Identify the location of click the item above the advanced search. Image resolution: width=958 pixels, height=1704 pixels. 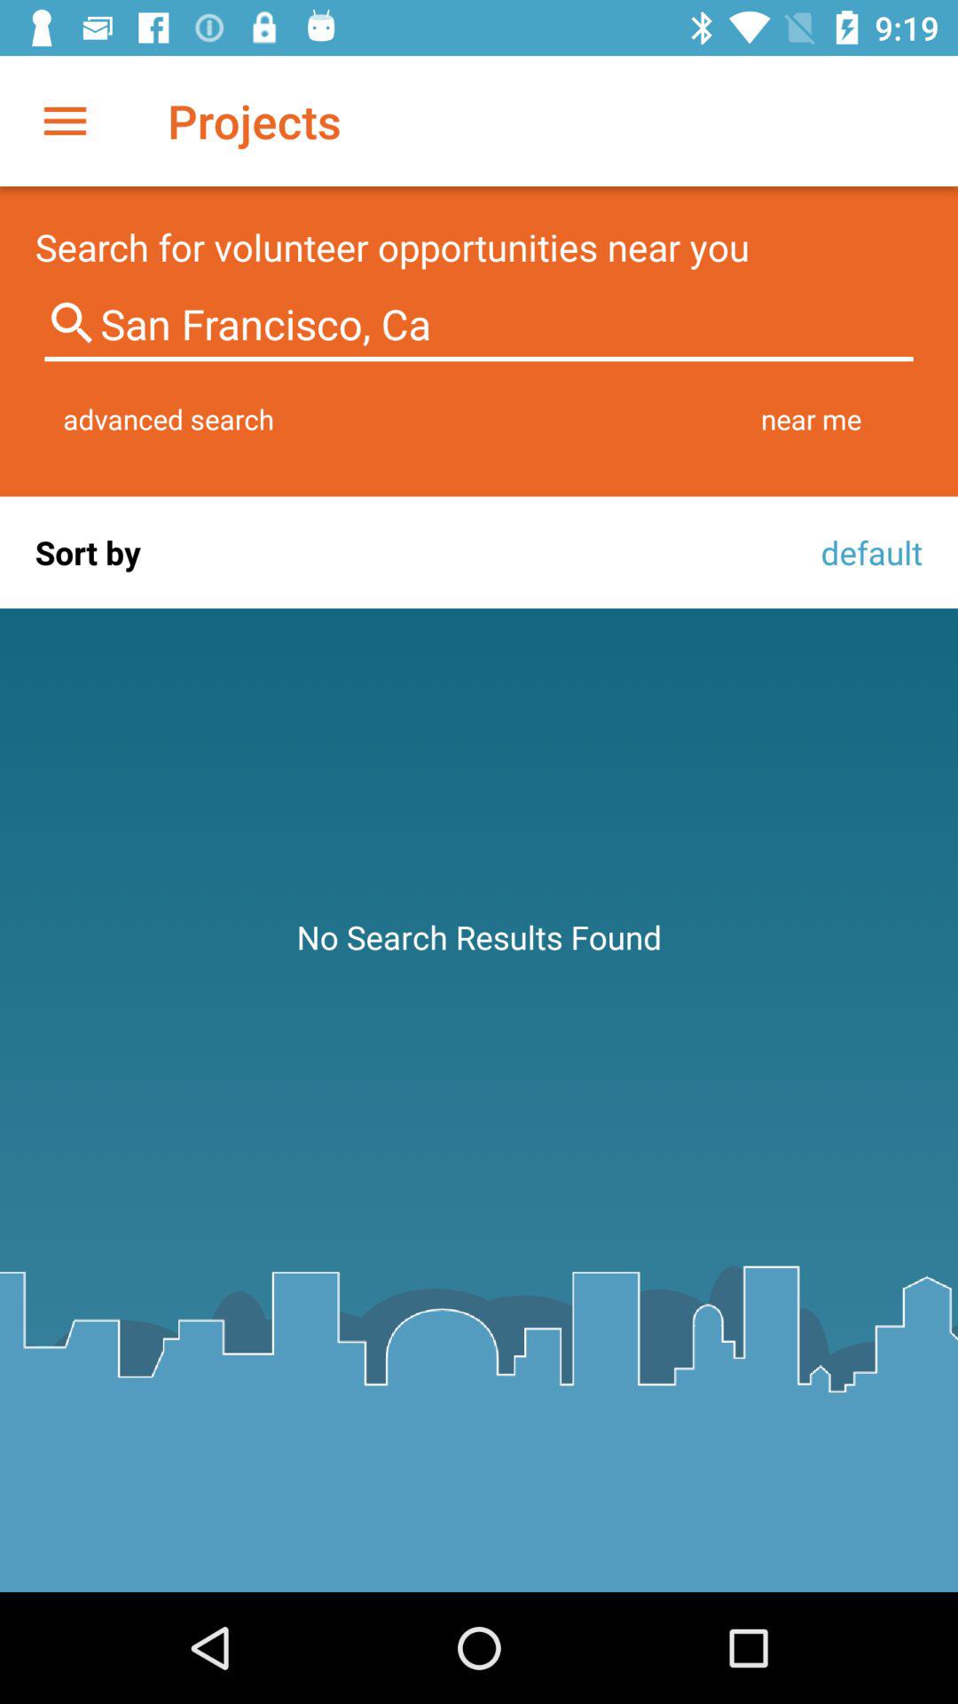
(479, 325).